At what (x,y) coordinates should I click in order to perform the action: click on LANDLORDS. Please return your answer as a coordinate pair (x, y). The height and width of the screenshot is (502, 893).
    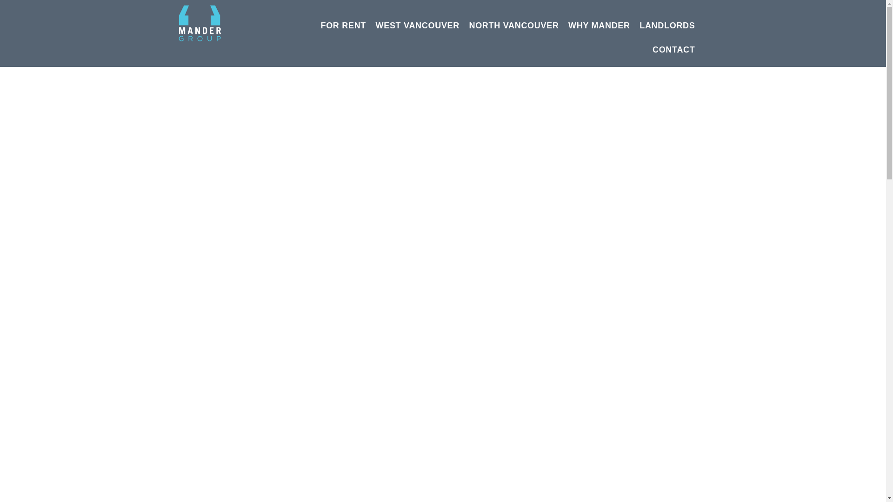
    Looking at the image, I should click on (667, 26).